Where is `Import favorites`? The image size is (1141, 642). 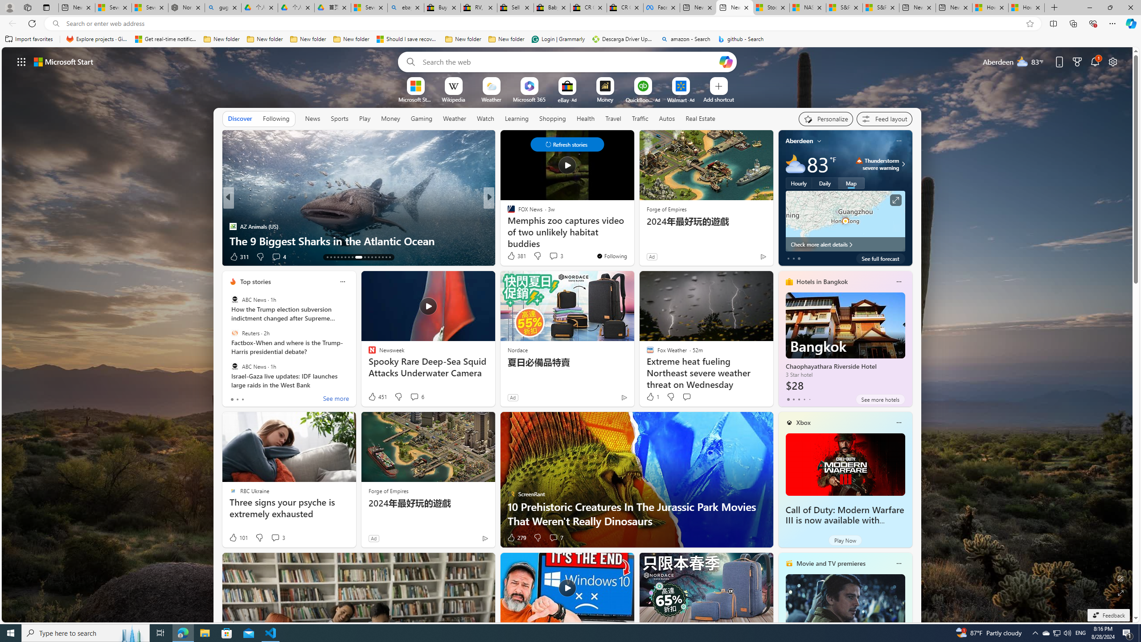
Import favorites is located at coordinates (29, 39).